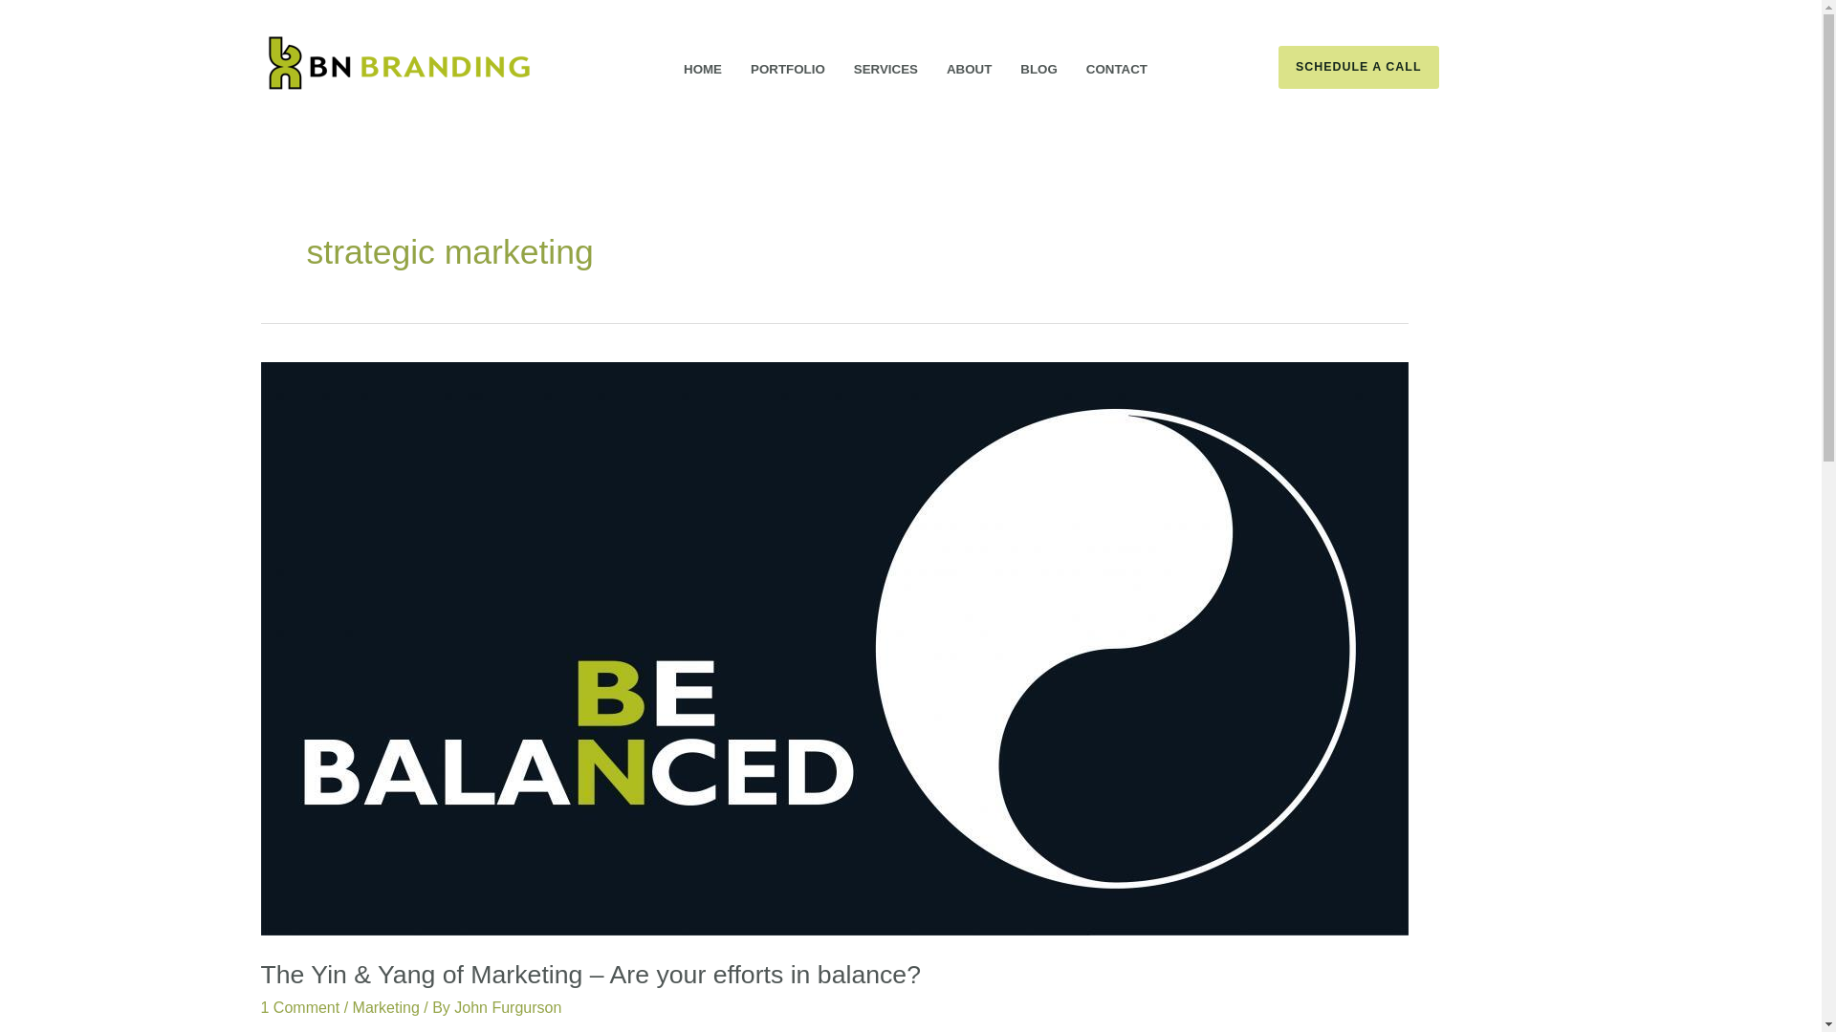 The width and height of the screenshot is (1836, 1032). I want to click on John Furgurson, so click(507, 1007).